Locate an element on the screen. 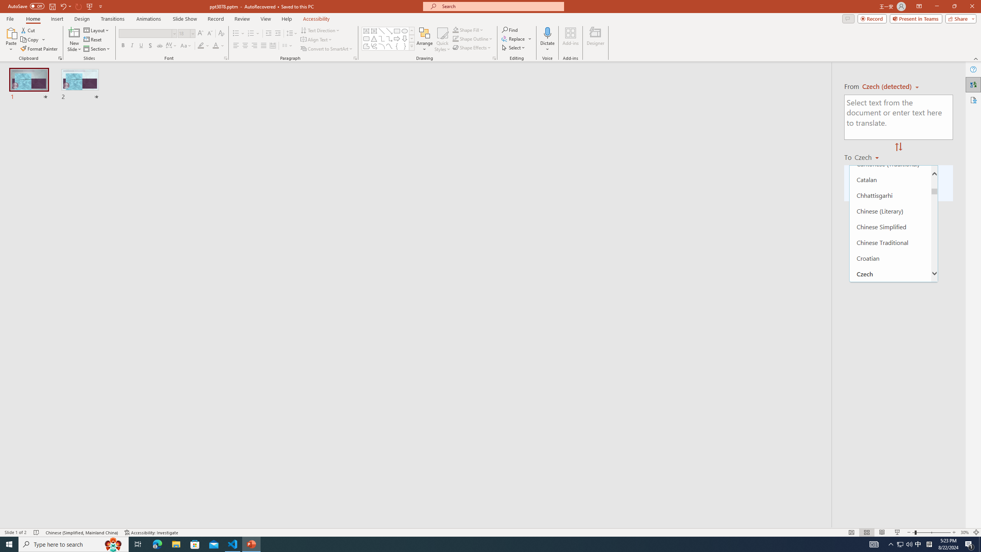 This screenshot has height=552, width=981. Finnish is located at coordinates (890, 446).